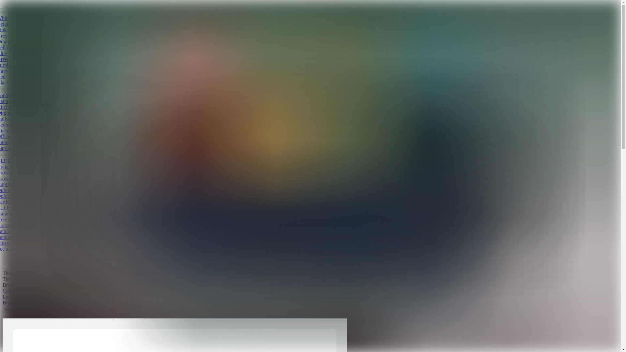 This screenshot has height=352, width=626. Describe the element at coordinates (7, 231) in the screenshot. I see `Sandtex` at that location.